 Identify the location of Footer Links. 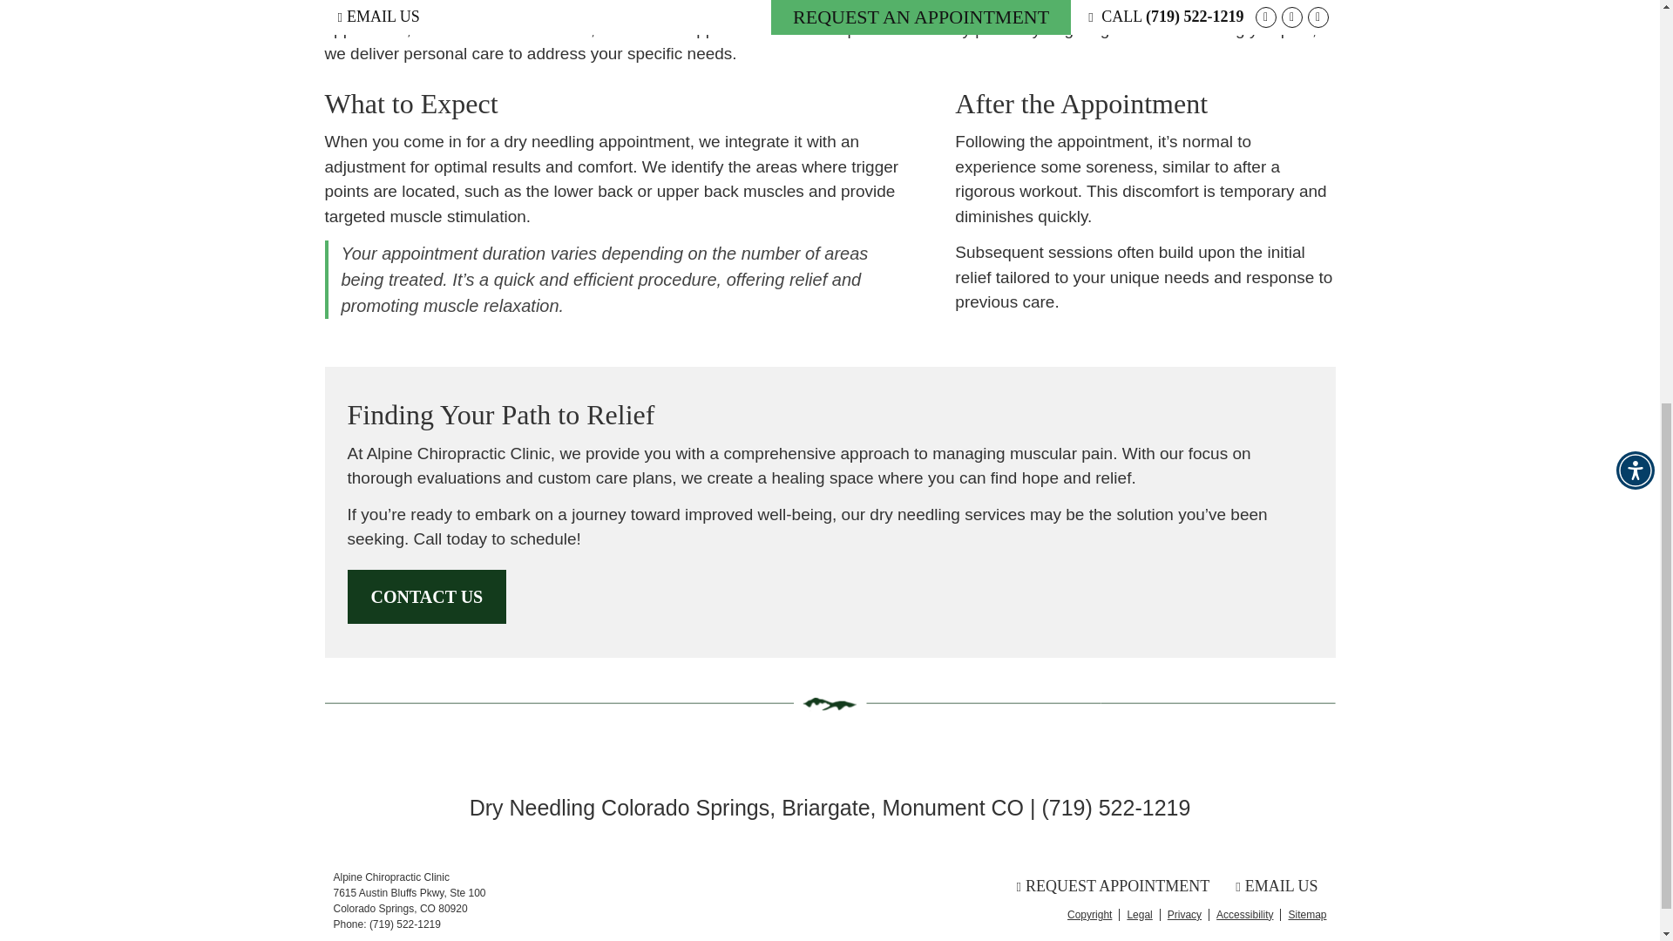
(1194, 914).